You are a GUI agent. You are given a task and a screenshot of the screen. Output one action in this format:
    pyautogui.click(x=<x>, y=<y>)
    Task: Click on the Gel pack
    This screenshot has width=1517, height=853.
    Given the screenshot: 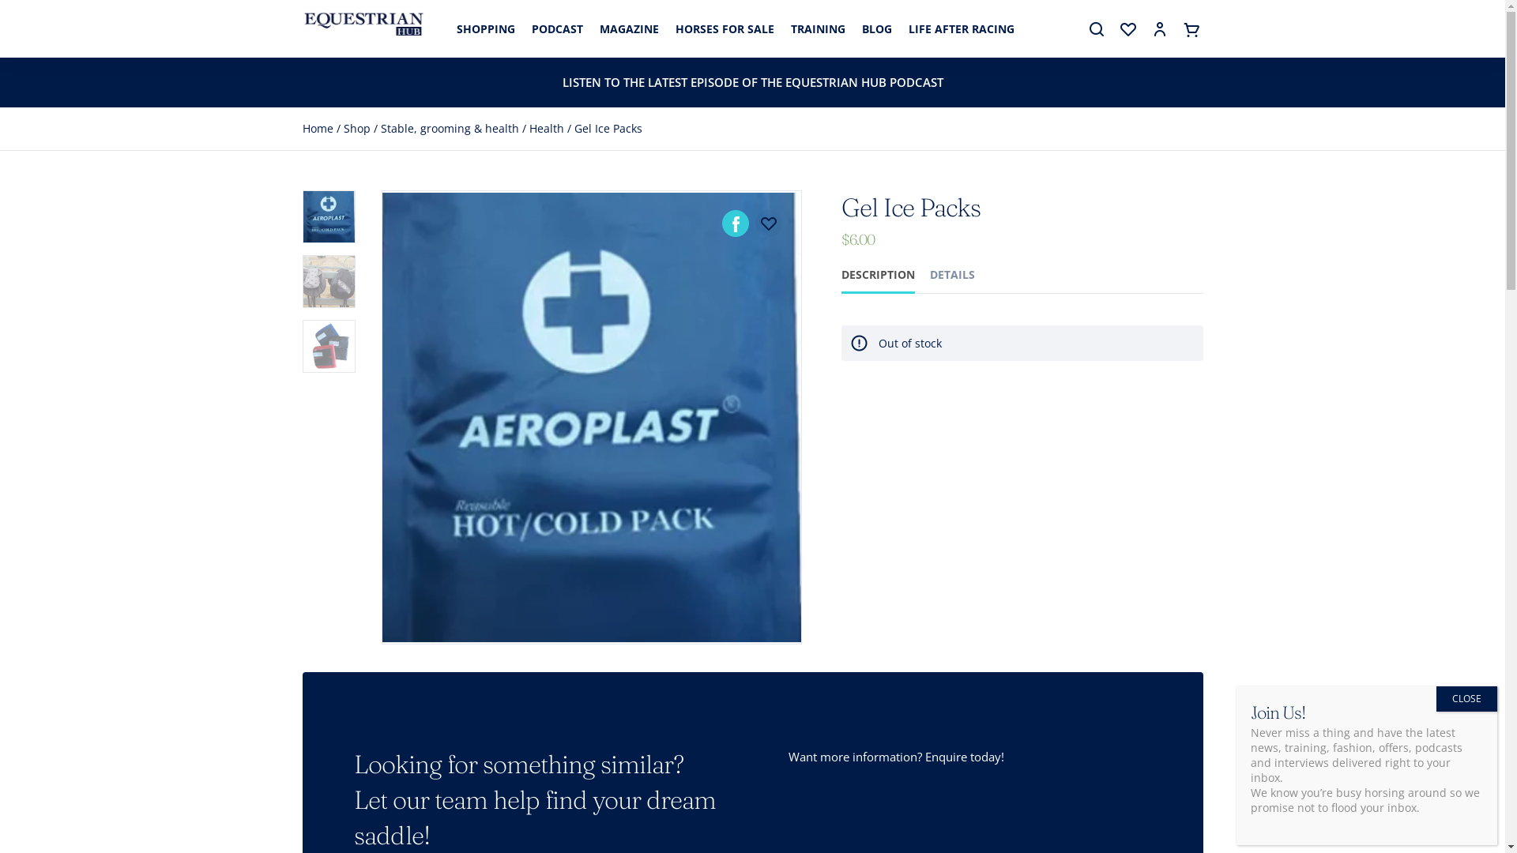 What is the action you would take?
    pyautogui.click(x=593, y=417)
    